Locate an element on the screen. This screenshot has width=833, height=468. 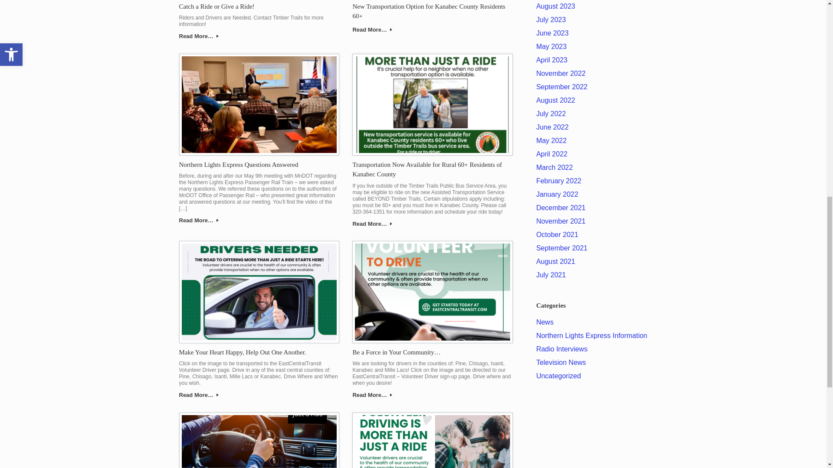
Make Your Heart Happy, Help Out One Another. is located at coordinates (242, 352).